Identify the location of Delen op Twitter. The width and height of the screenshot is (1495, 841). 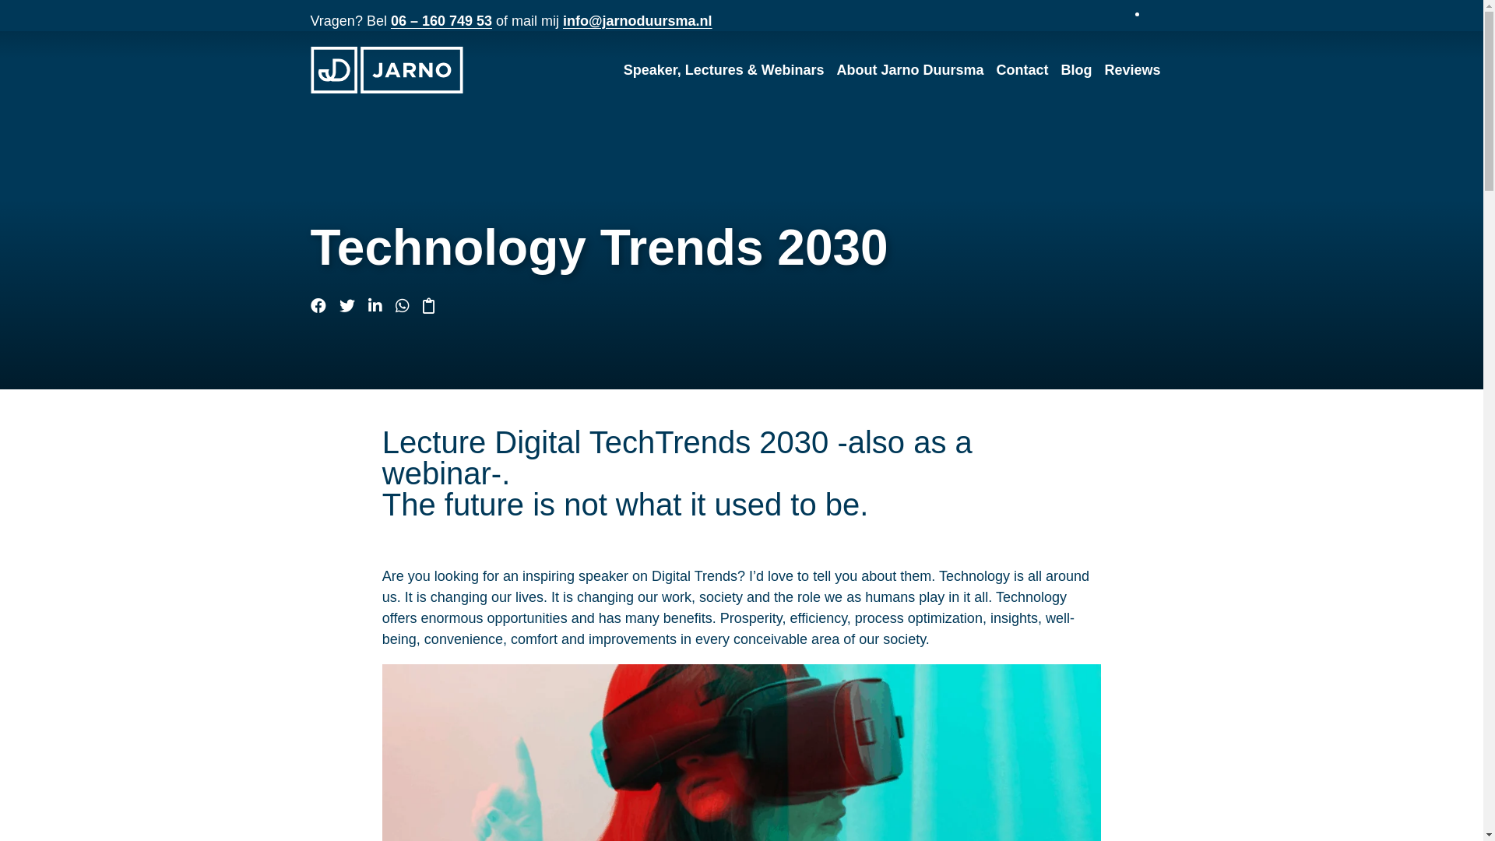
(352, 305).